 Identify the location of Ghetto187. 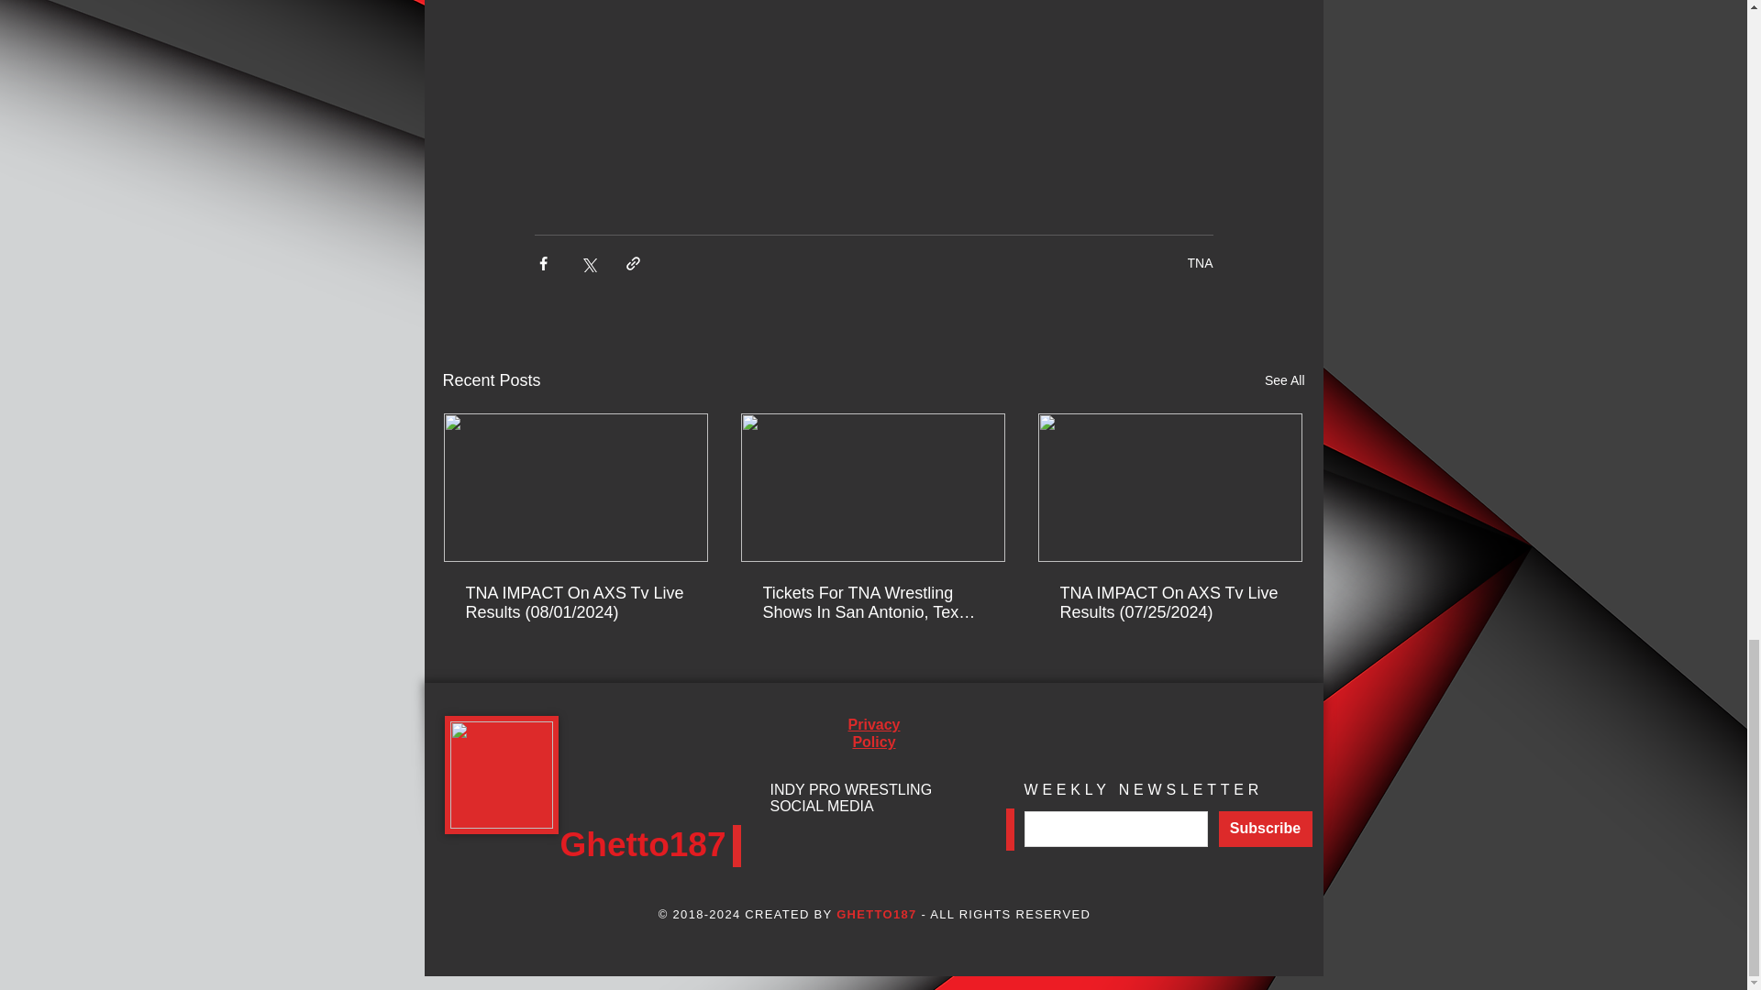
(642, 843).